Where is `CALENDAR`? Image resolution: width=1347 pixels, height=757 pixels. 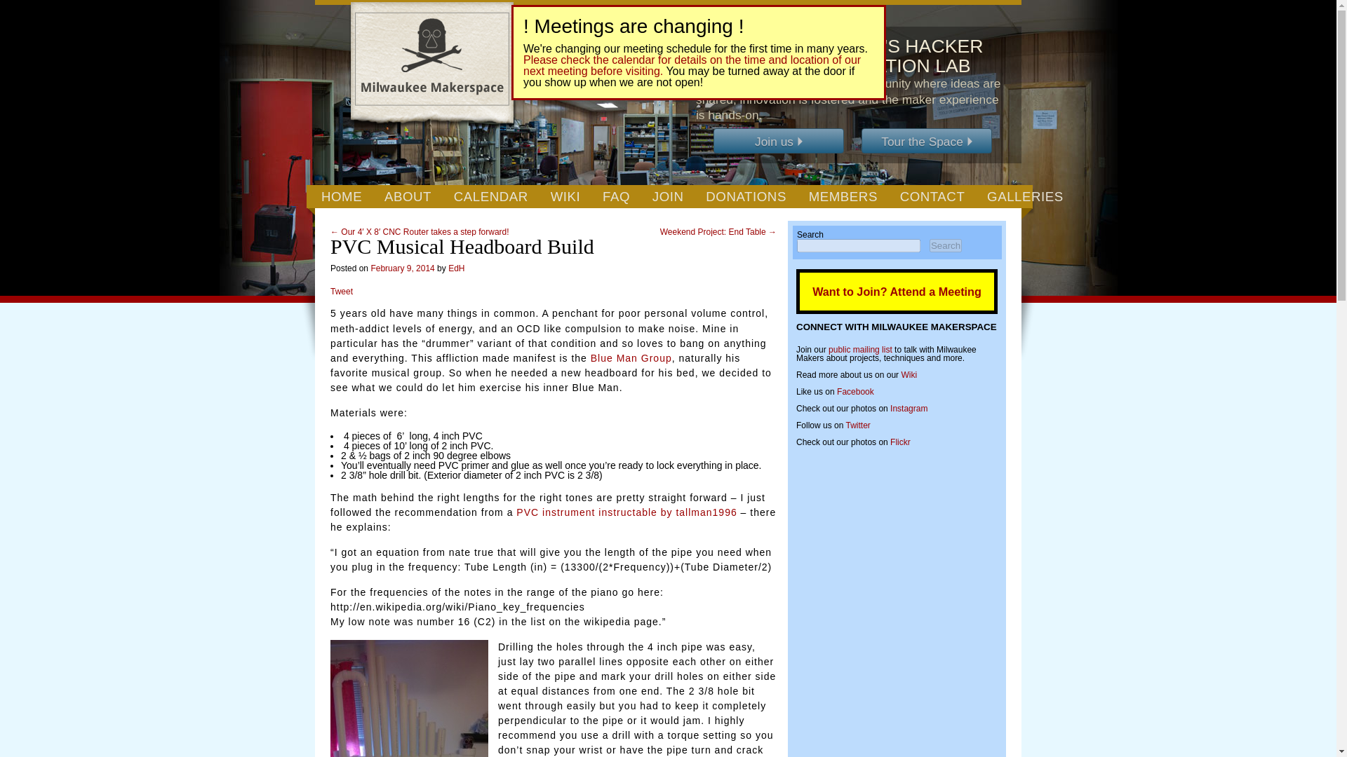
CALENDAR is located at coordinates (491, 197).